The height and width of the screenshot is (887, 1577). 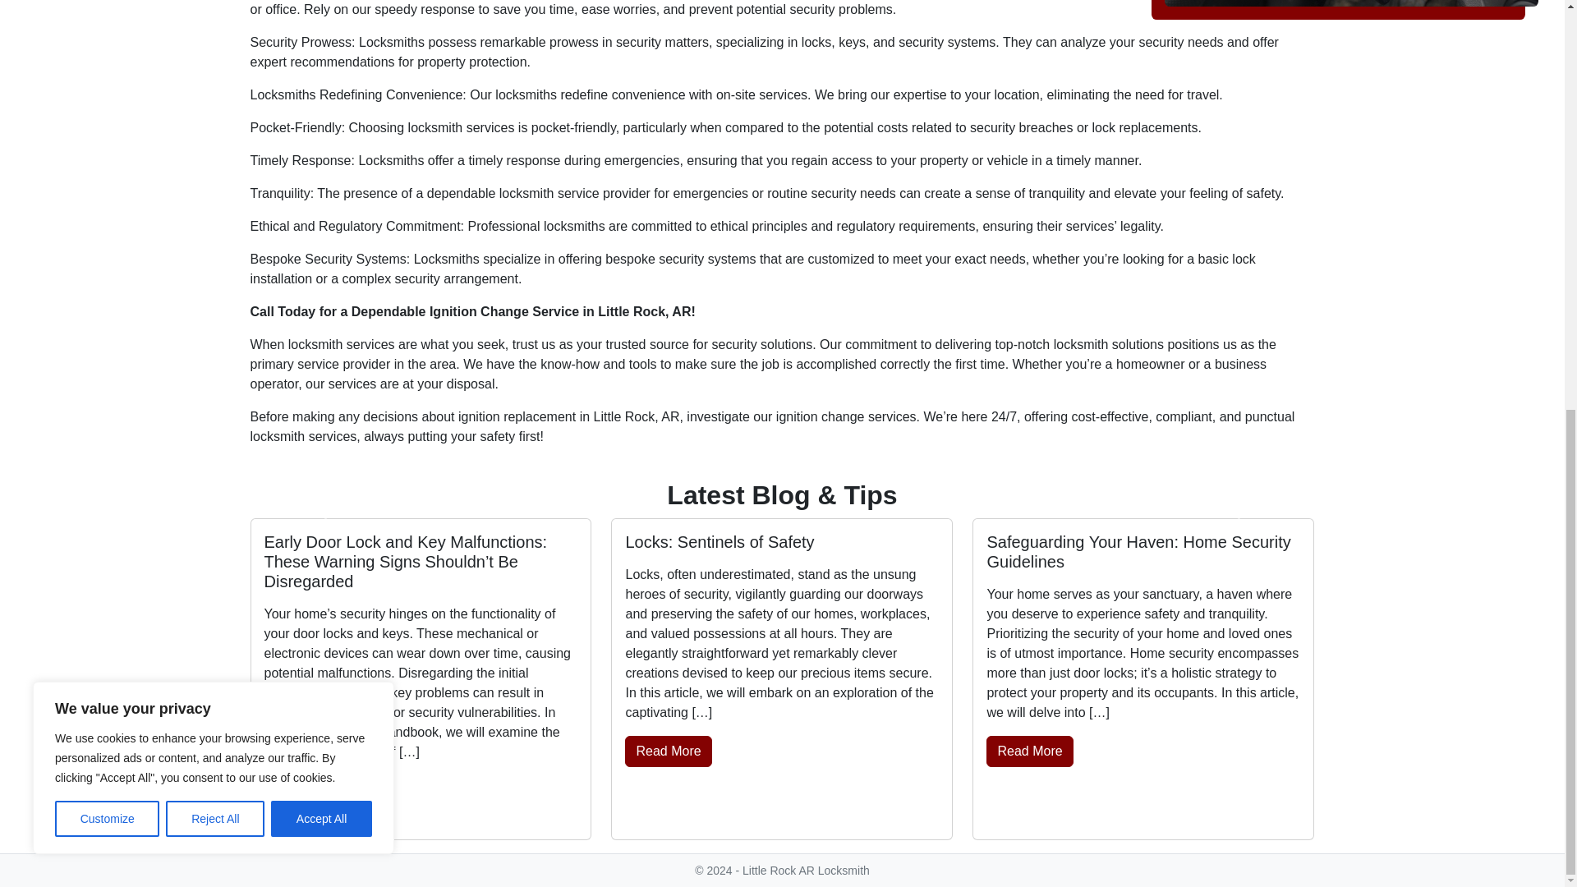 What do you see at coordinates (107, 61) in the screenshot?
I see `Customize` at bounding box center [107, 61].